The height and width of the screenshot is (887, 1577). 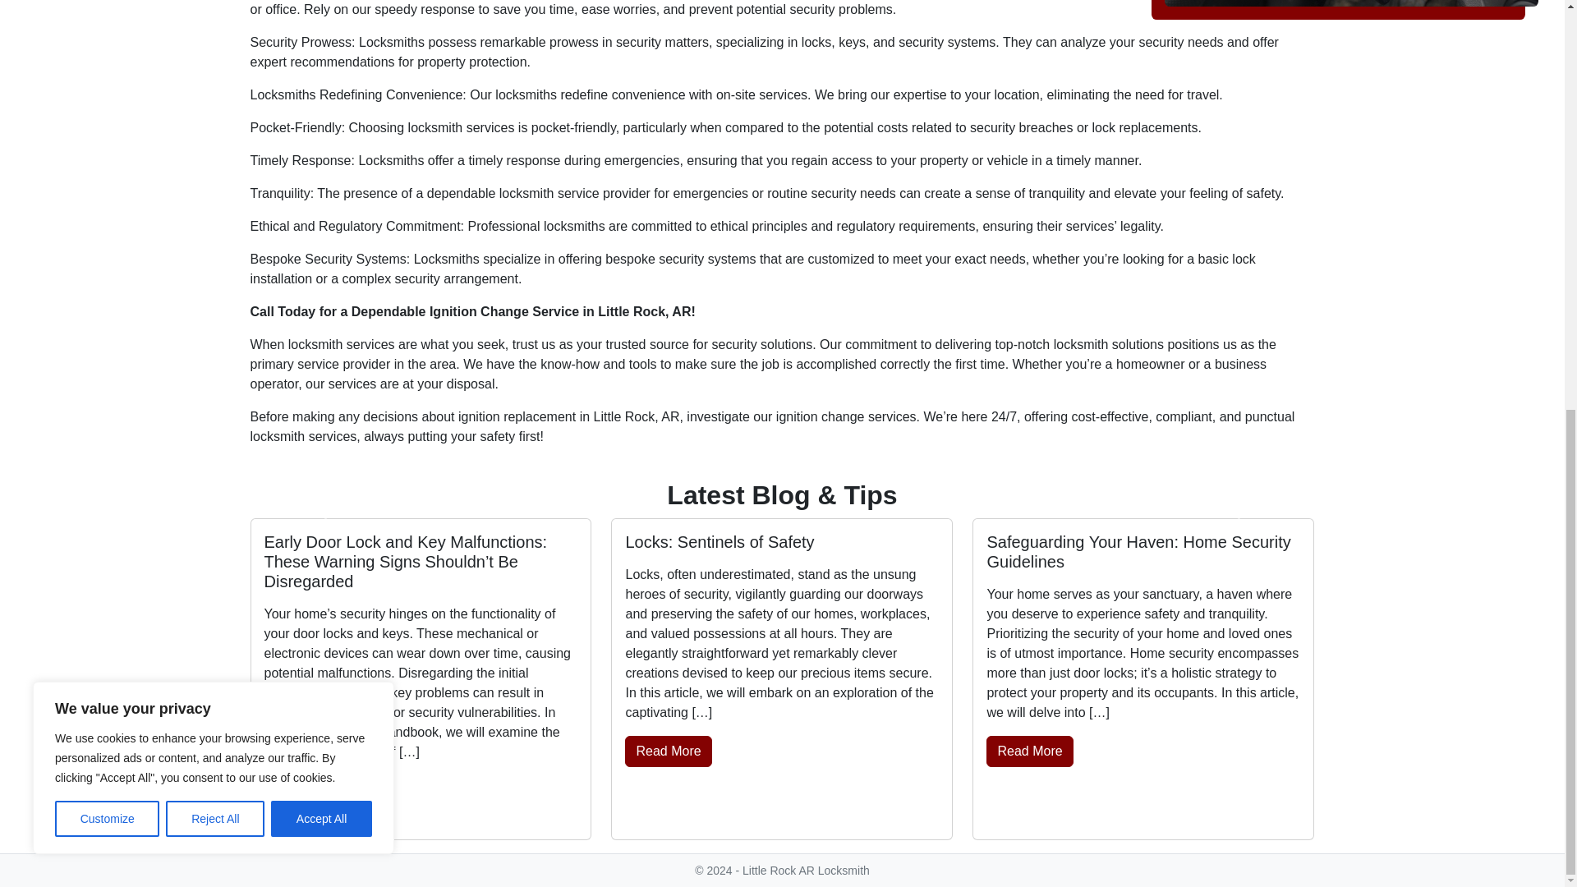 What do you see at coordinates (107, 61) in the screenshot?
I see `Customize` at bounding box center [107, 61].